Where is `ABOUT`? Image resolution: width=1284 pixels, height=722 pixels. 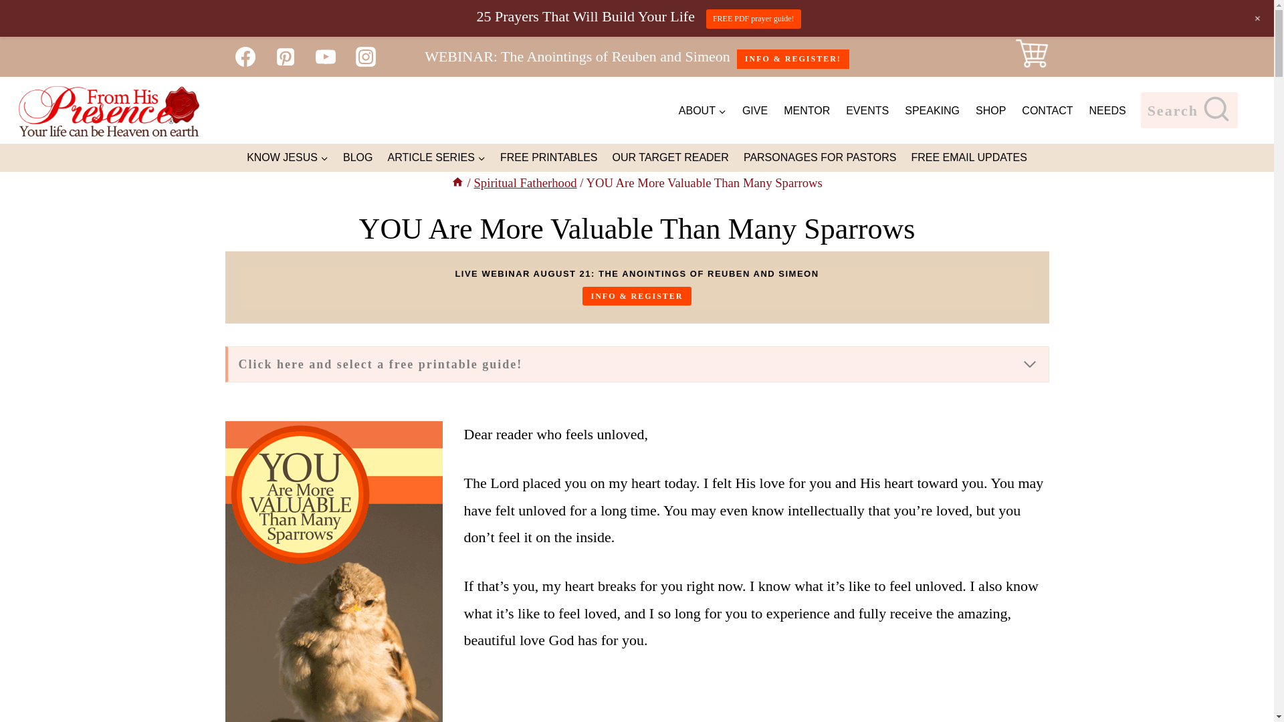
ABOUT is located at coordinates (702, 110).